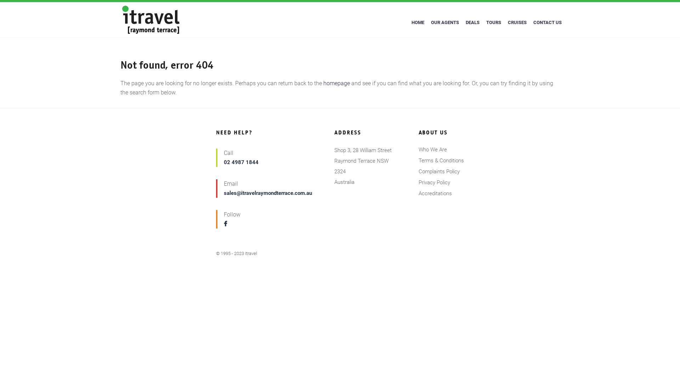 Image resolution: width=680 pixels, height=382 pixels. What do you see at coordinates (494, 23) in the screenshot?
I see `TOURS` at bounding box center [494, 23].